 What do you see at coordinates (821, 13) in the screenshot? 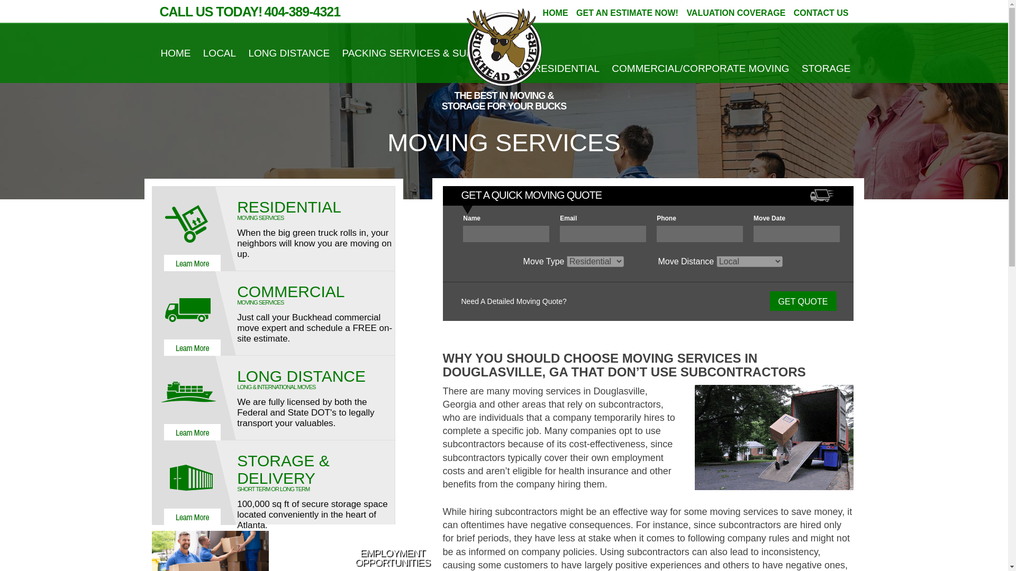
I see `CONTACT US` at bounding box center [821, 13].